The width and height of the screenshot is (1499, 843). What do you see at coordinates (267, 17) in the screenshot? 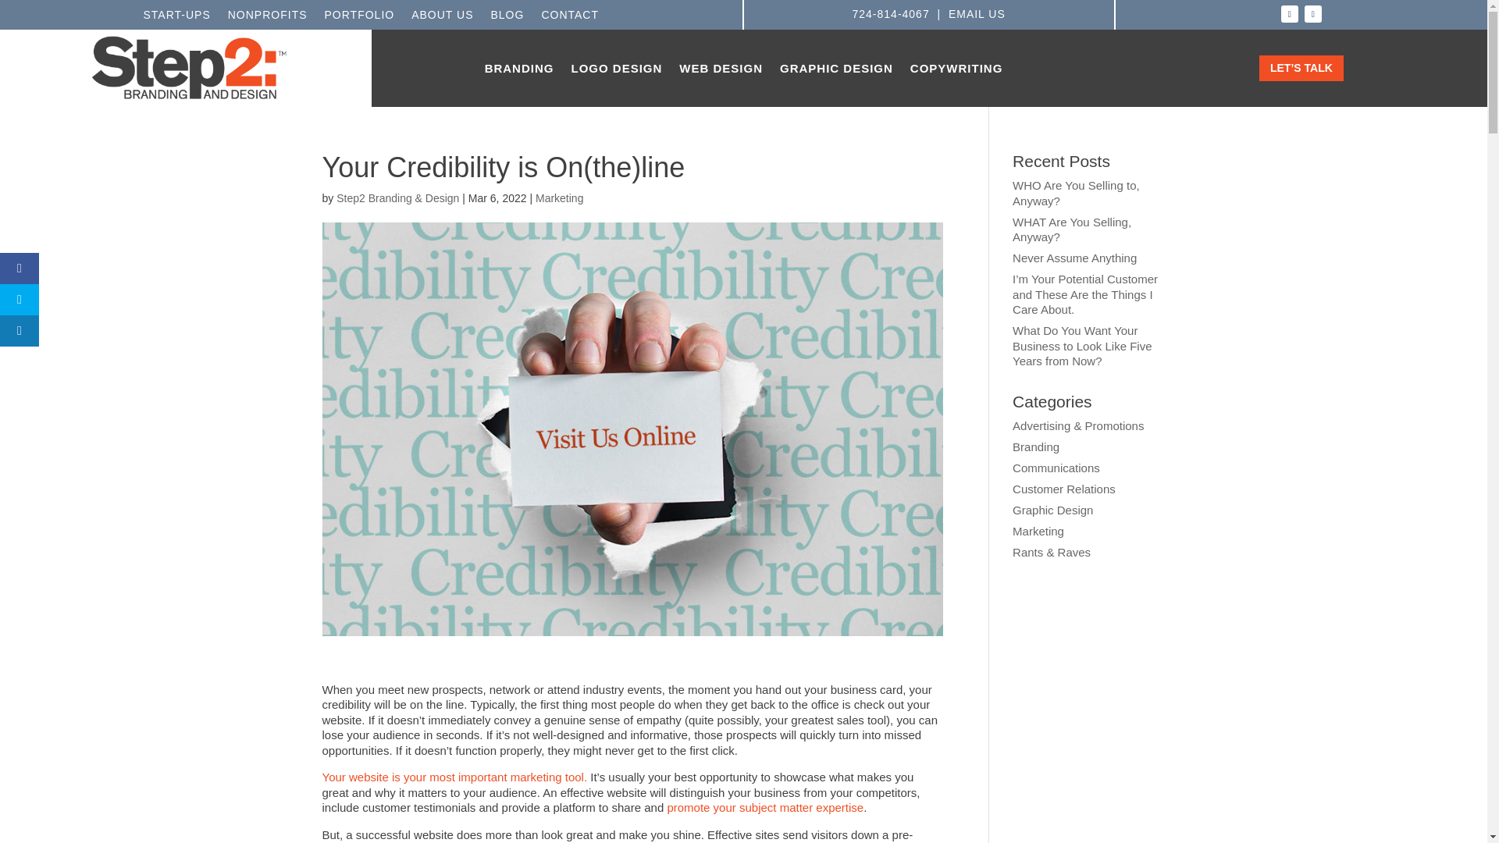
I see `NONPROFITS` at bounding box center [267, 17].